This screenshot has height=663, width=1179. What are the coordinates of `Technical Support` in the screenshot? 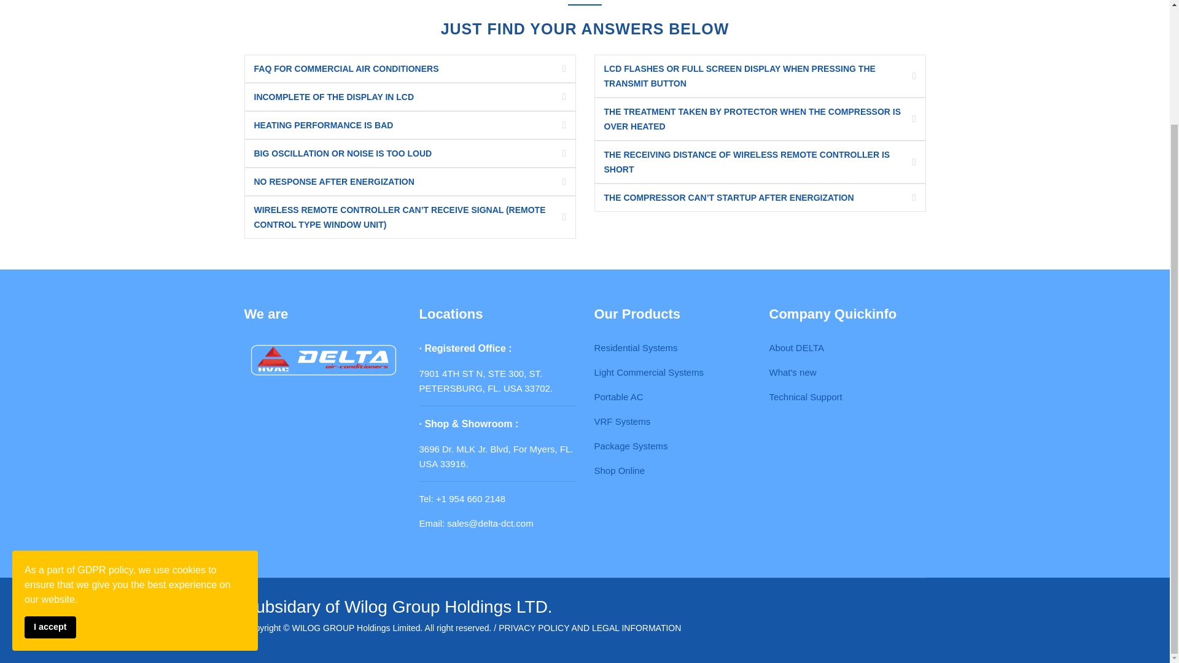 It's located at (804, 397).